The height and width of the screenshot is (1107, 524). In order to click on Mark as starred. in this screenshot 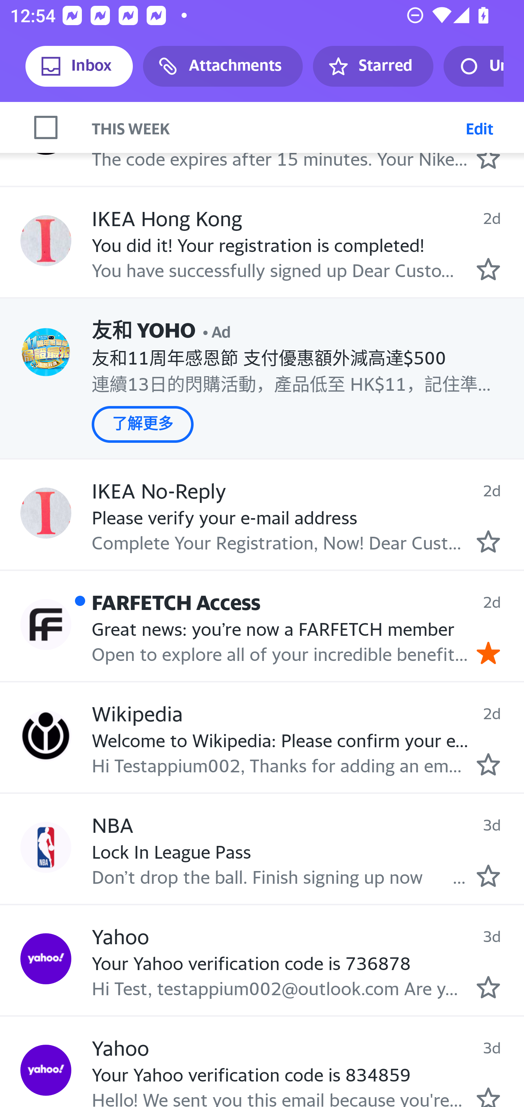, I will do `click(488, 542)`.